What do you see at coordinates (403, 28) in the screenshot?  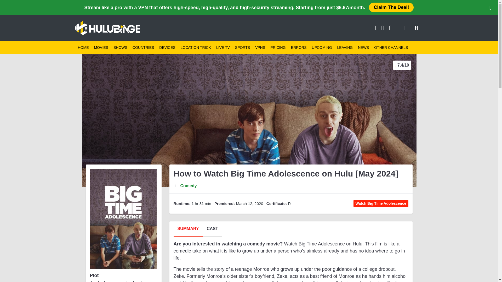 I see `Subscribe What's on Hulubinge` at bounding box center [403, 28].